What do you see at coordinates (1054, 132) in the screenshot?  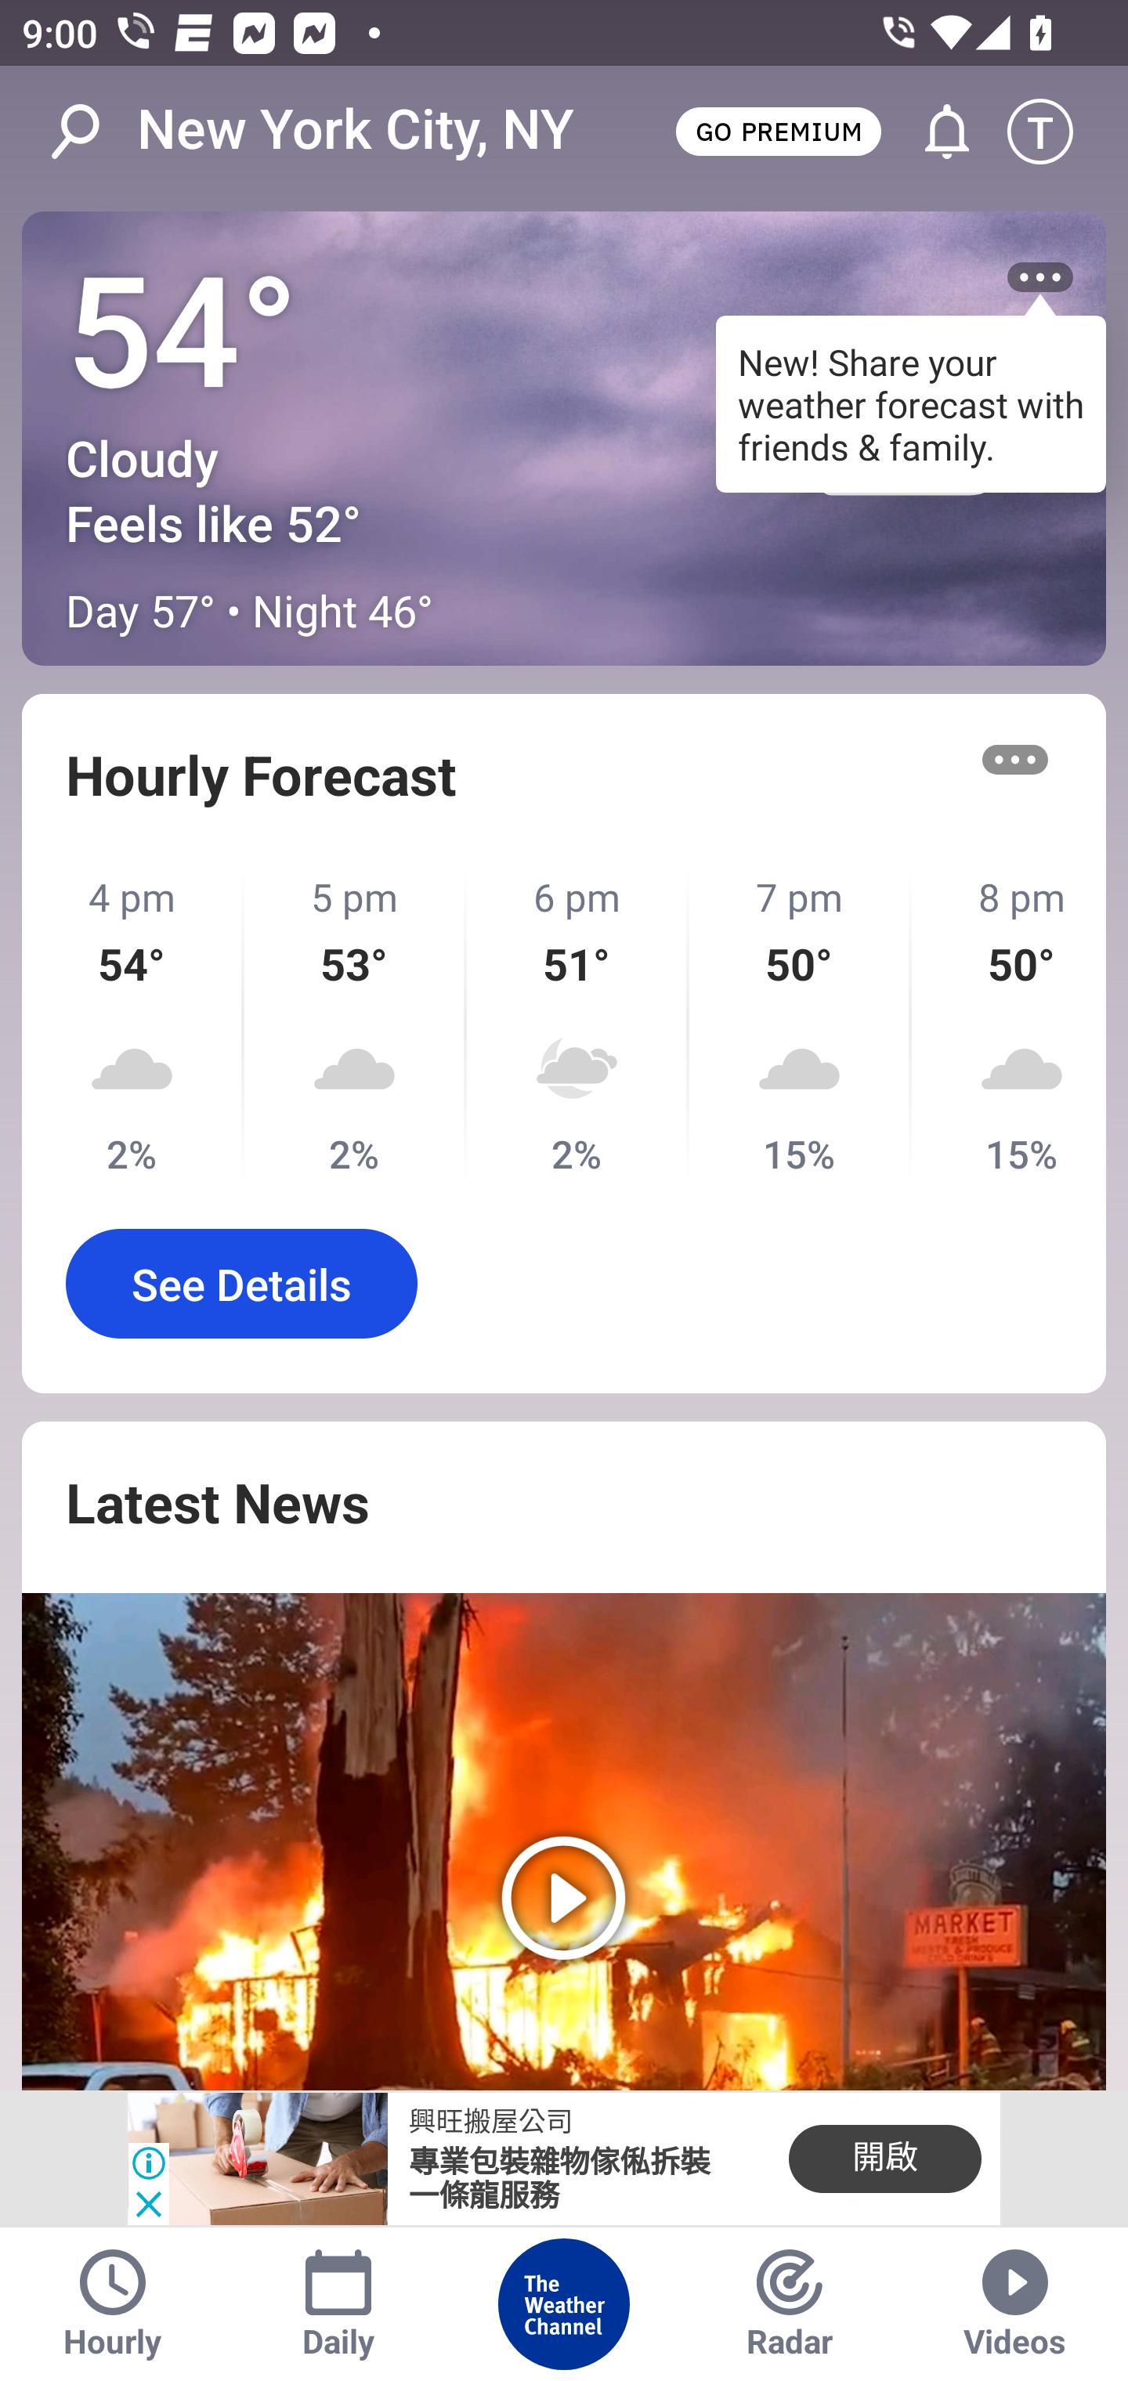 I see `Setting icon T` at bounding box center [1054, 132].